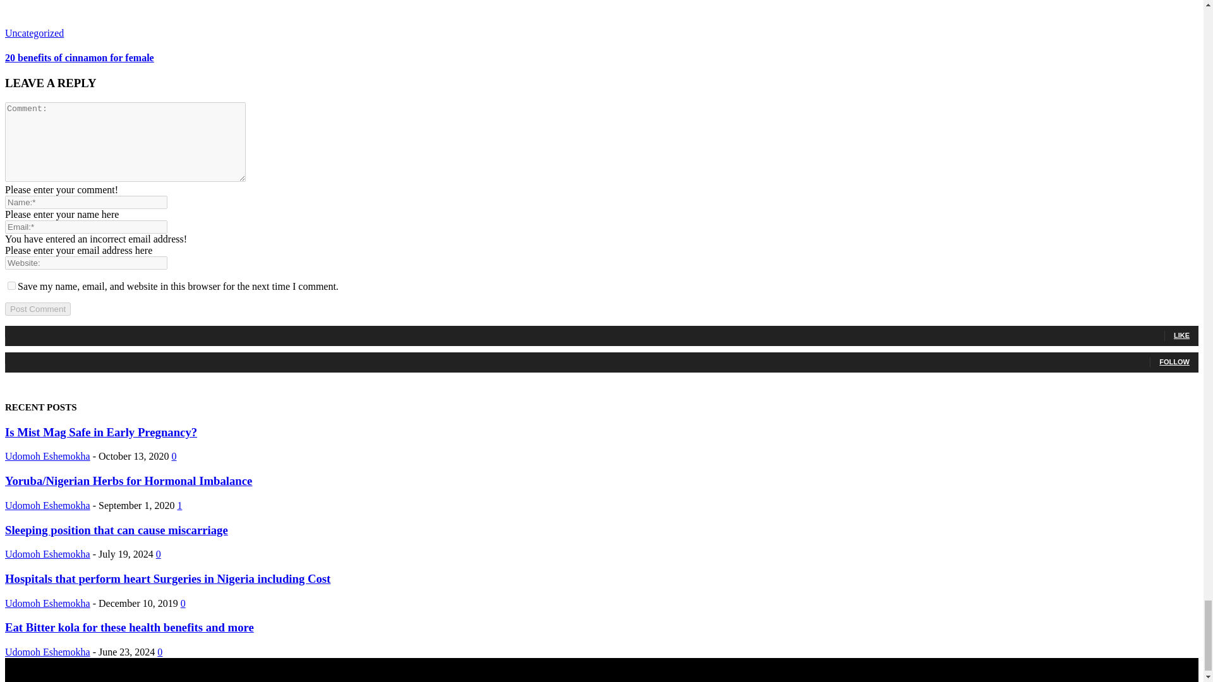 The height and width of the screenshot is (682, 1213). What do you see at coordinates (11, 285) in the screenshot?
I see `yes` at bounding box center [11, 285].